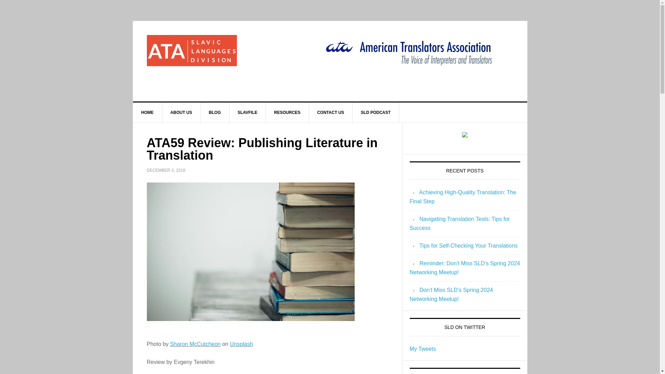 The image size is (665, 374). What do you see at coordinates (181, 112) in the screenshot?
I see `ABOUT US` at bounding box center [181, 112].